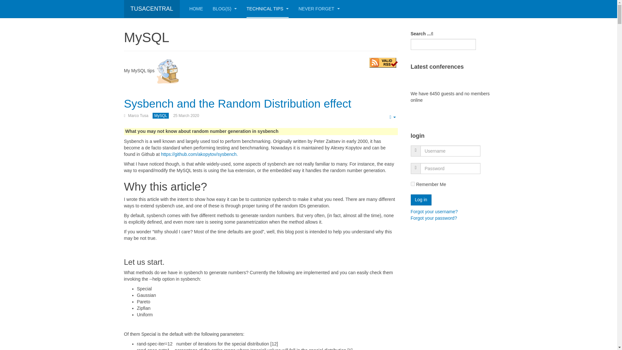 This screenshot has height=350, width=622. I want to click on yes, so click(413, 183).